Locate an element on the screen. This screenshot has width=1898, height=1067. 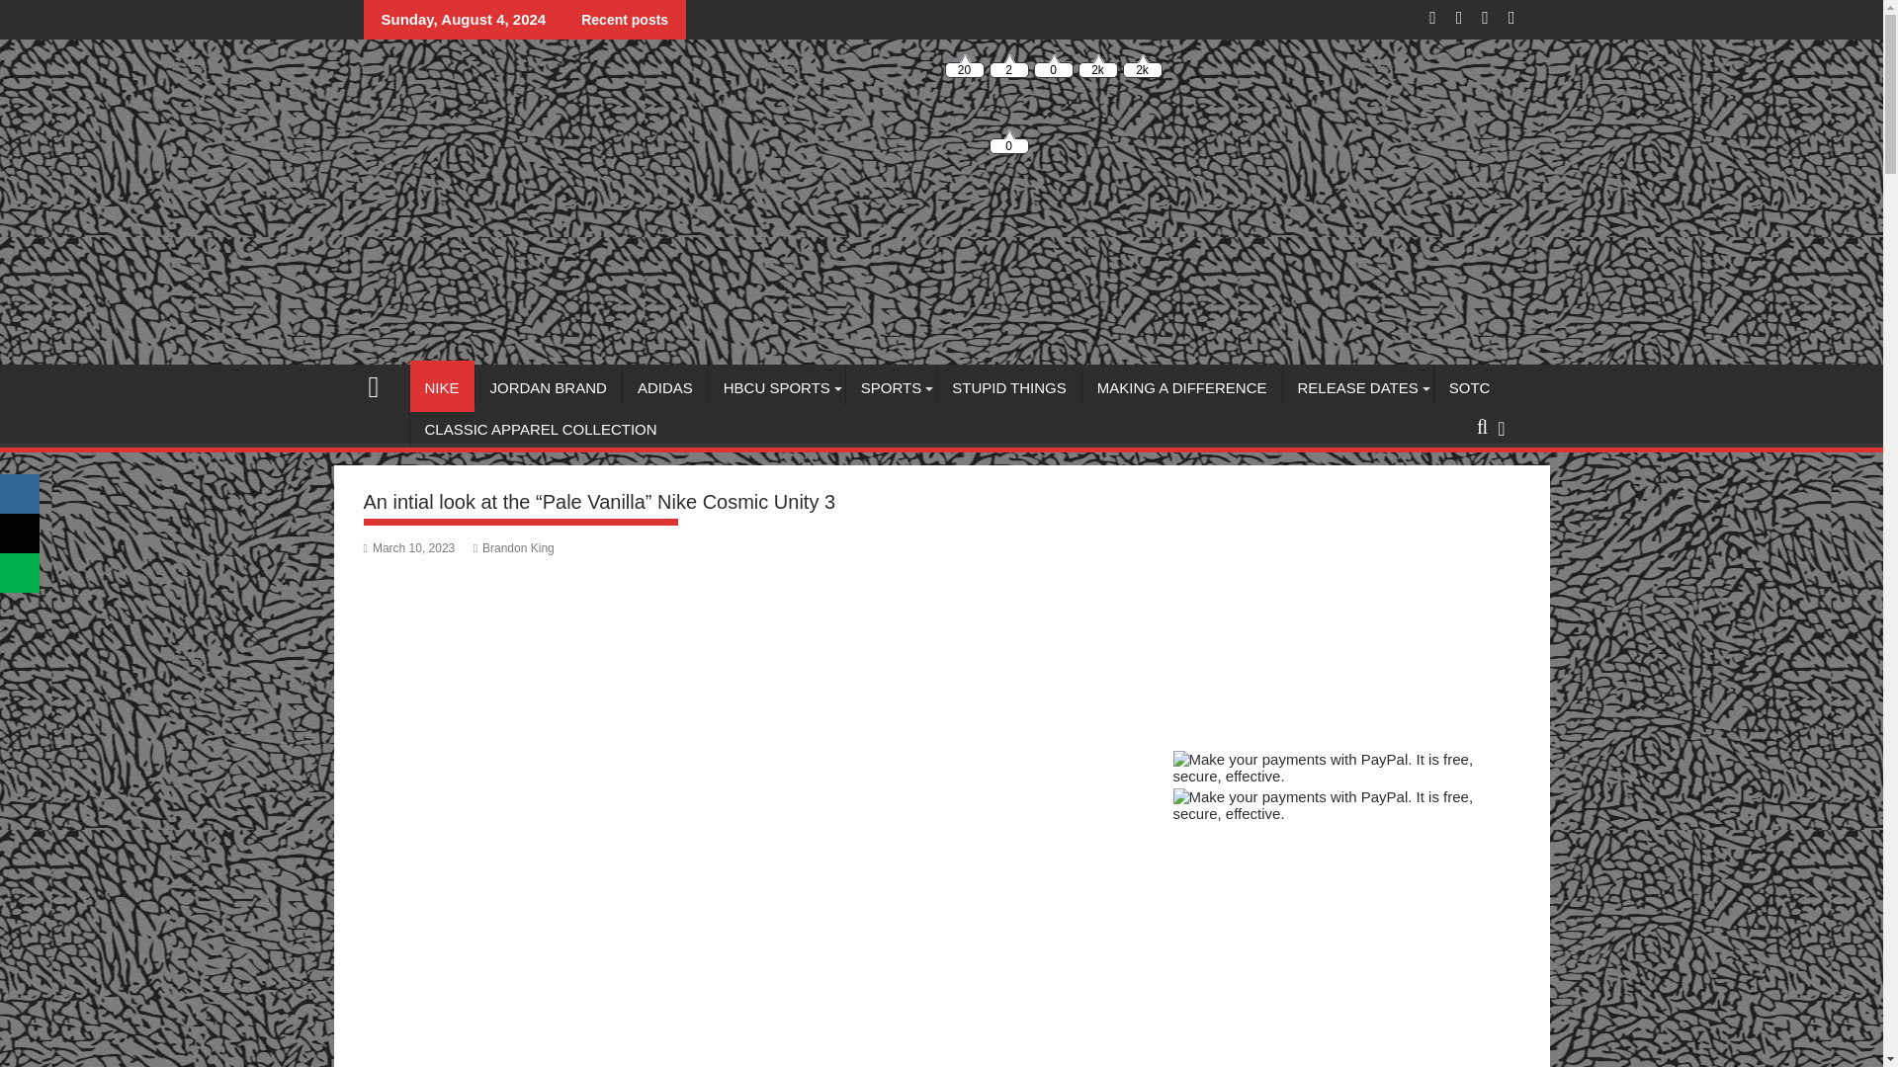
RELEASE DATES is located at coordinates (1357, 387).